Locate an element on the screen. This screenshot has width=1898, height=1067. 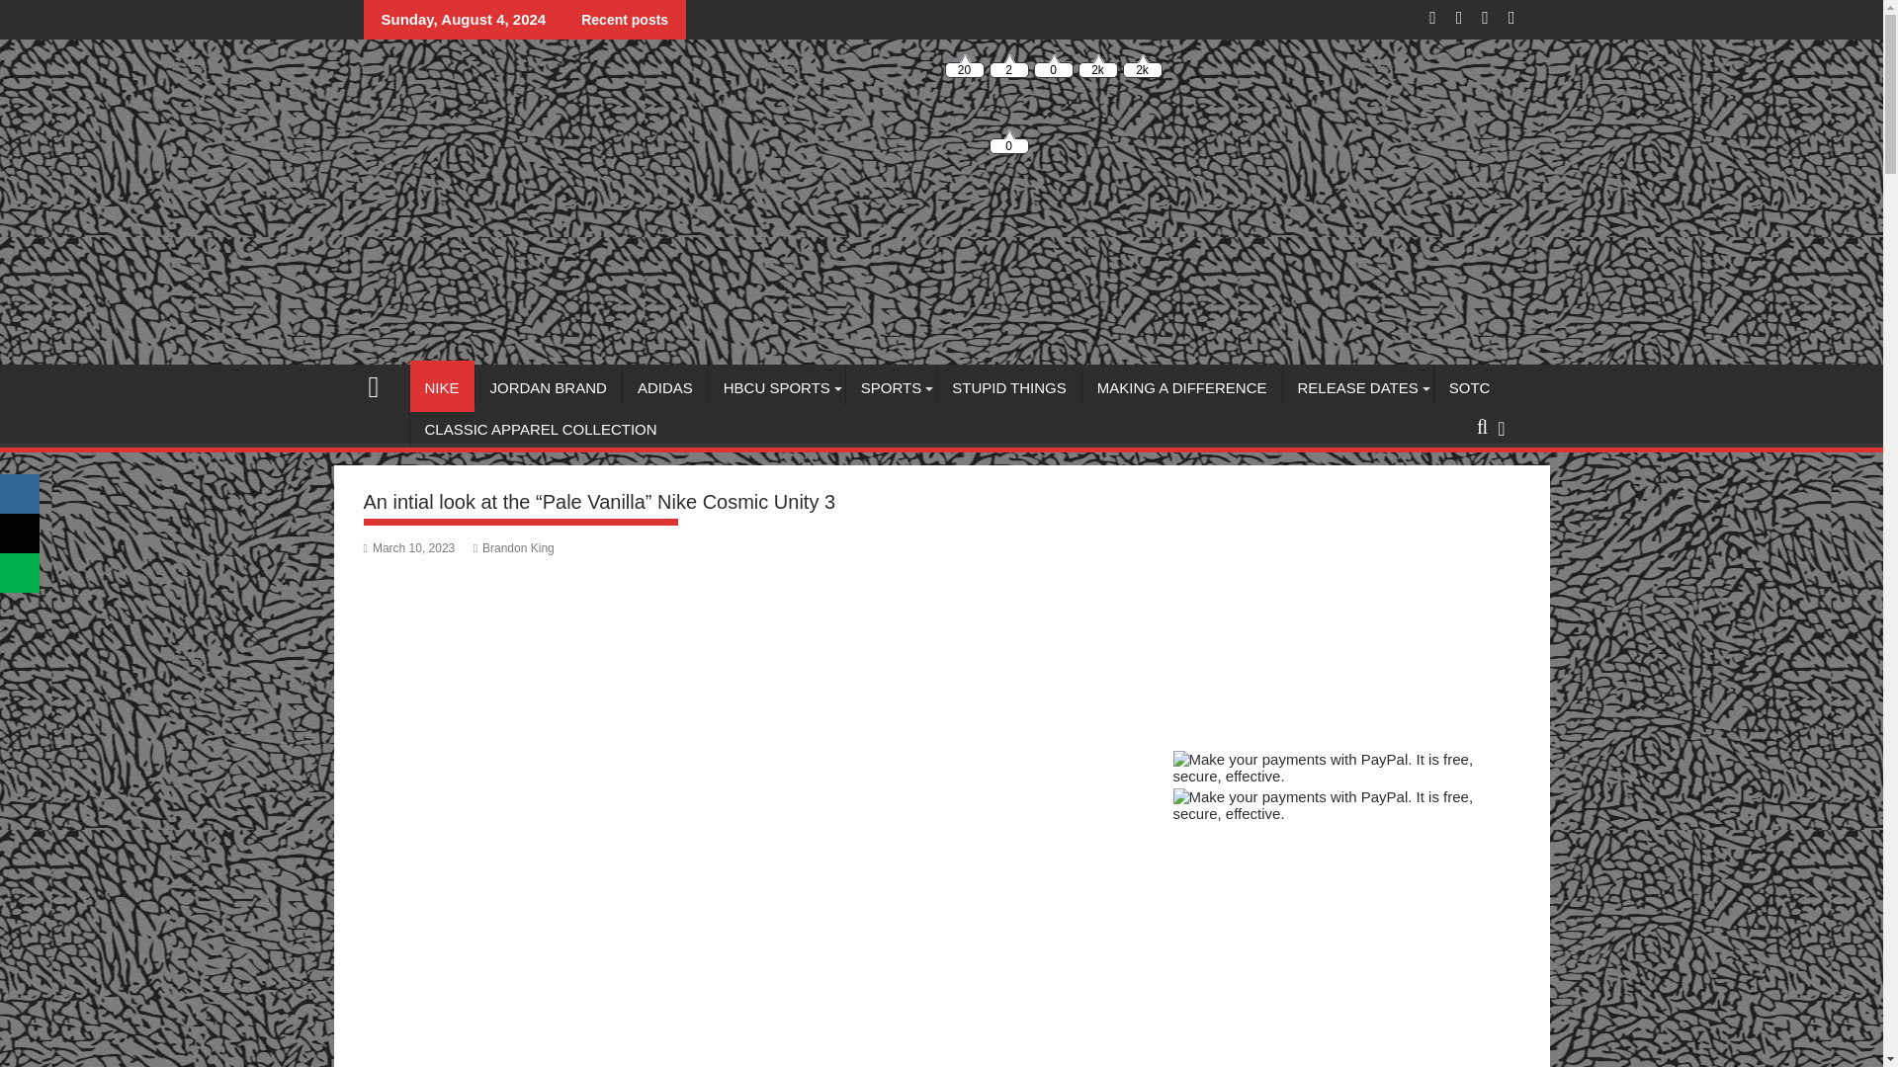
RELEASE DATES is located at coordinates (1357, 387).